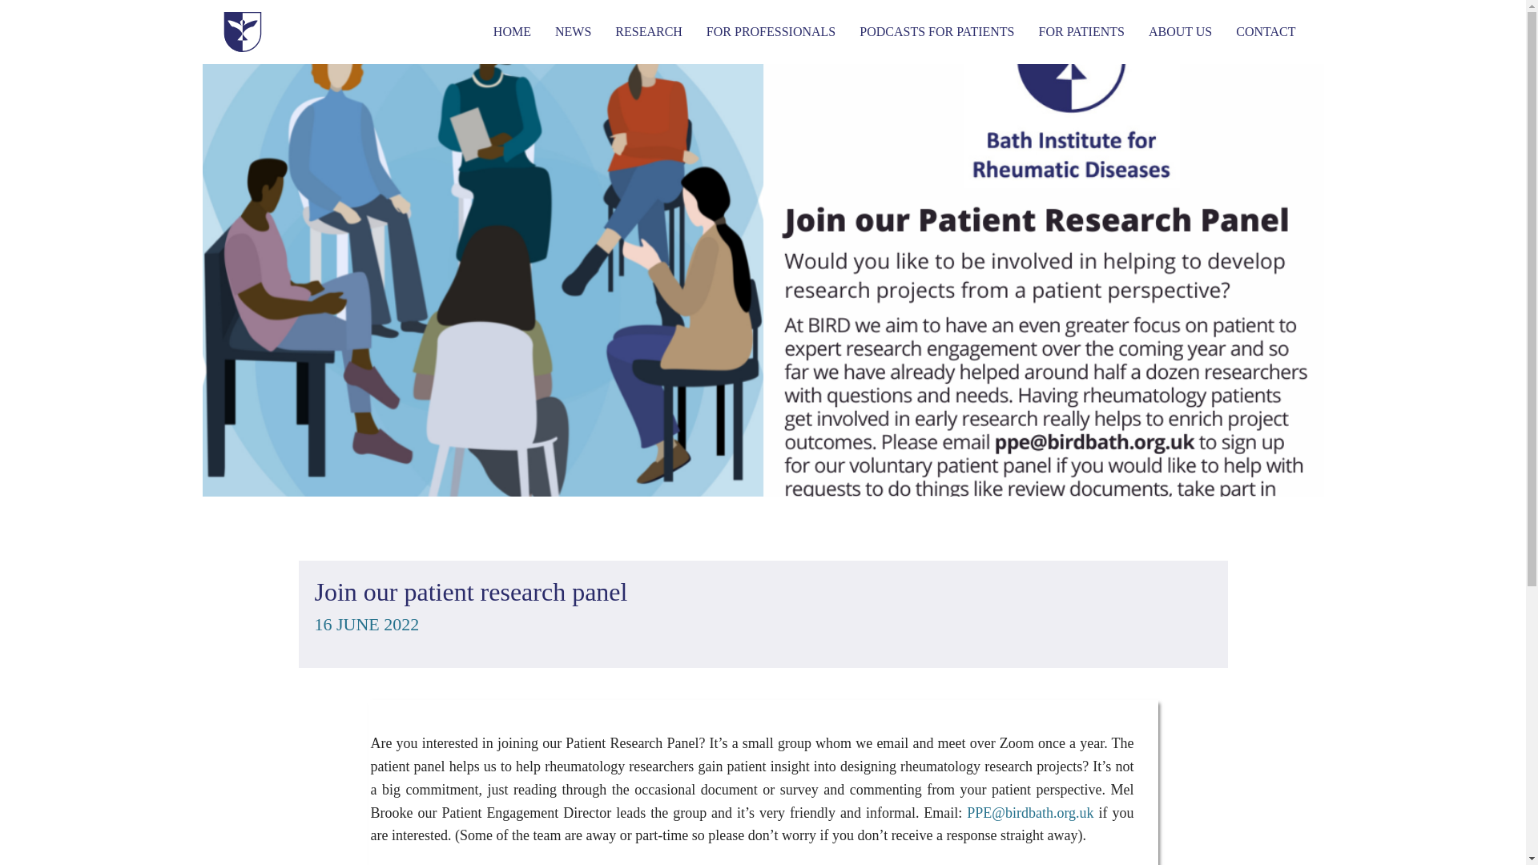 This screenshot has height=865, width=1538. Describe the element at coordinates (573, 32) in the screenshot. I see `NEWS` at that location.